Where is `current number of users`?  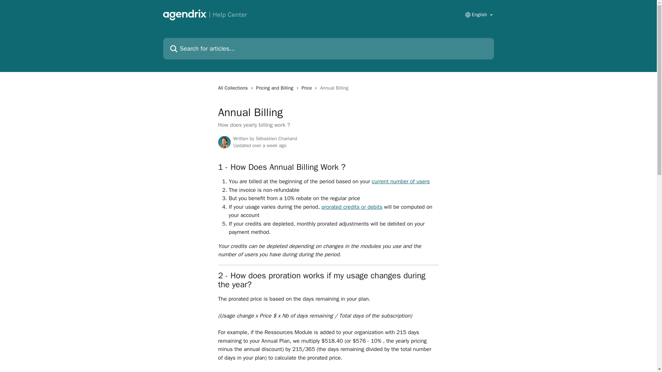 current number of users is located at coordinates (401, 181).